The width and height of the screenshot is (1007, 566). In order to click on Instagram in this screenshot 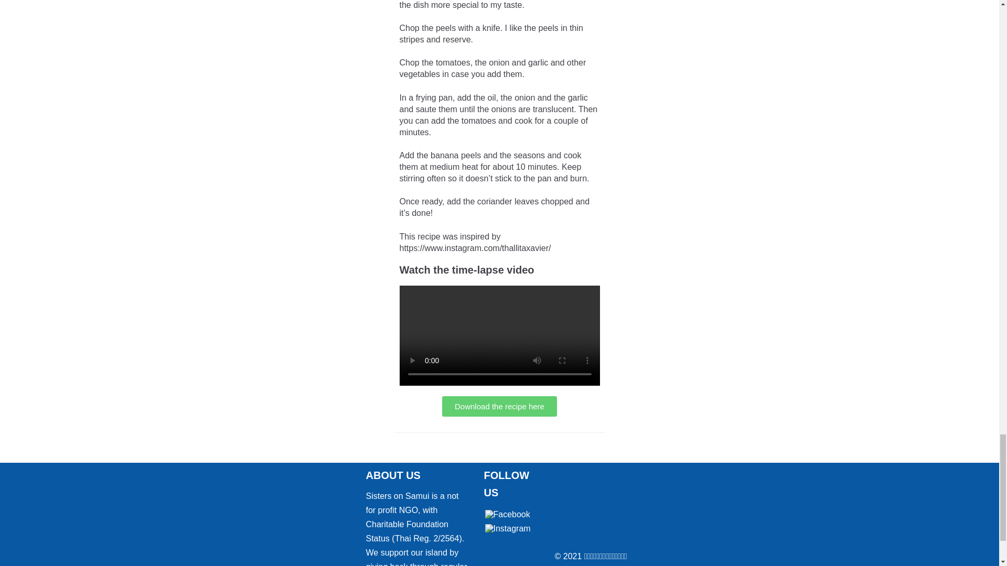, I will do `click(507, 529)`.